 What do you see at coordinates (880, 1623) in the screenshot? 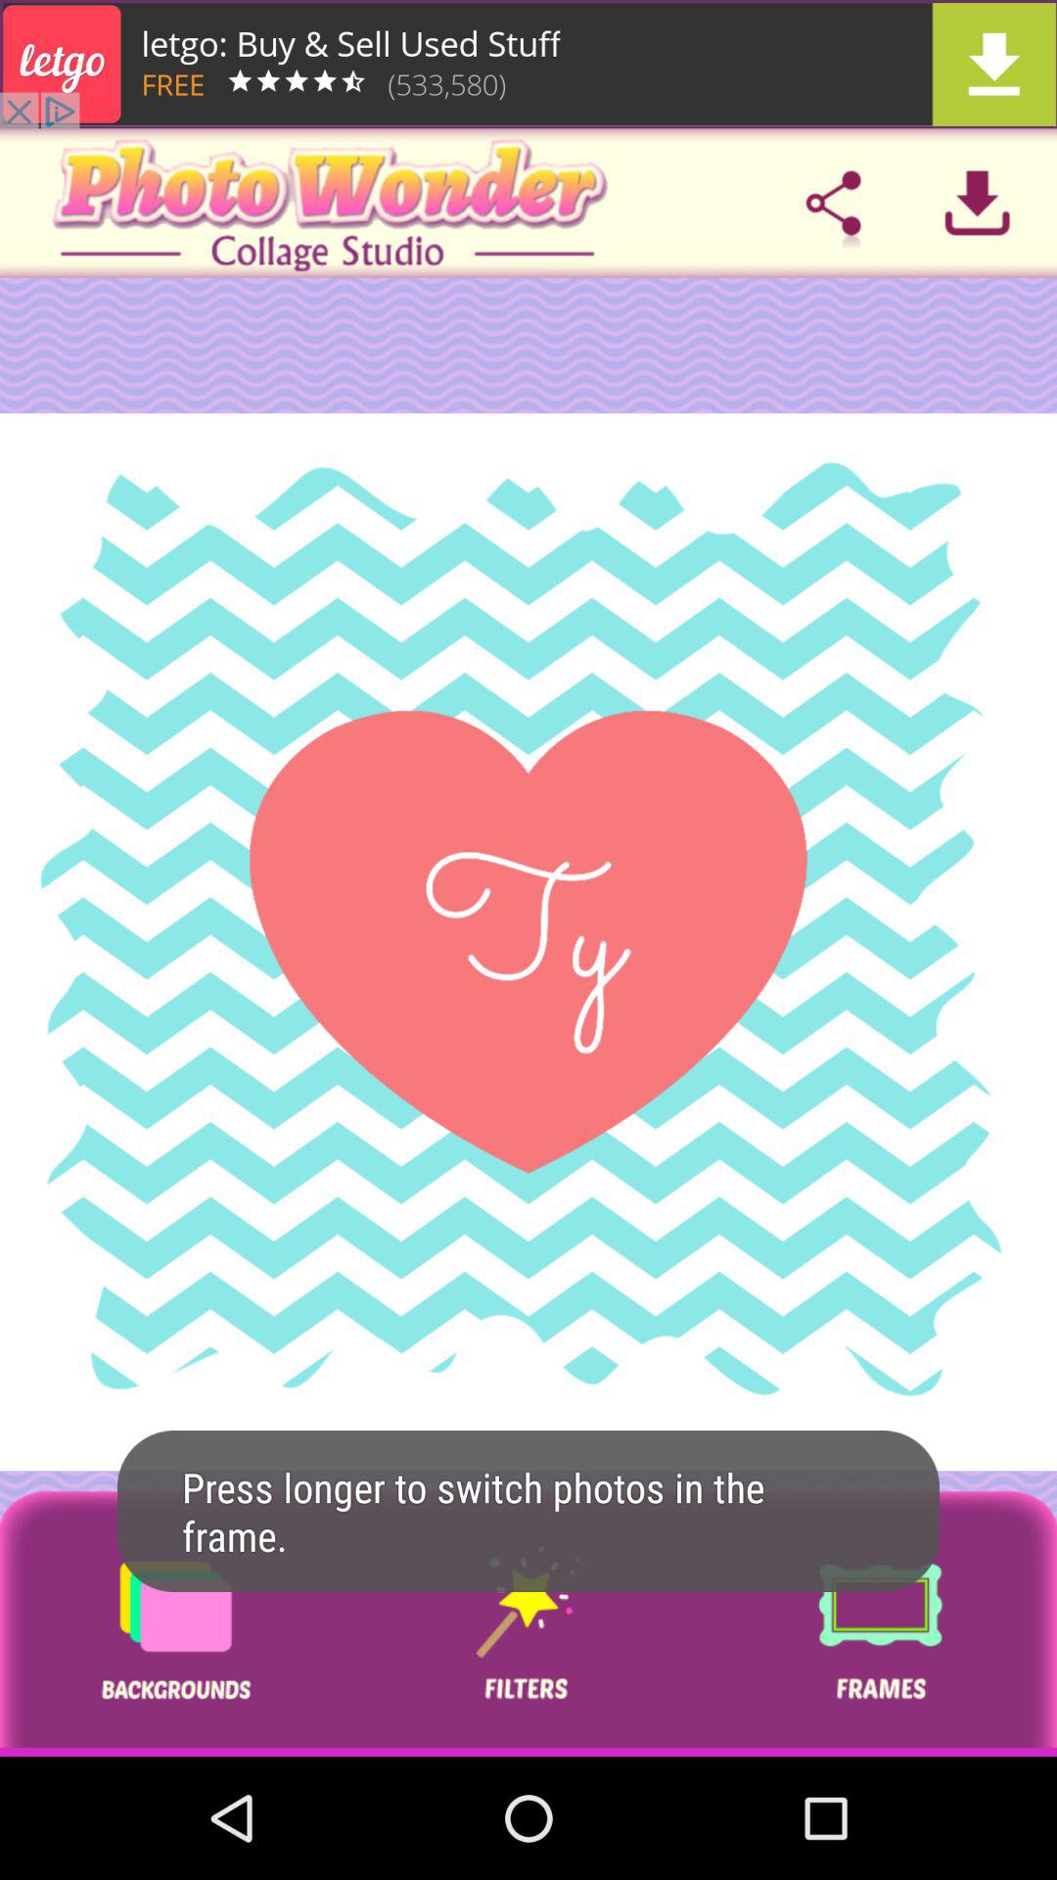
I see `select frames option` at bounding box center [880, 1623].